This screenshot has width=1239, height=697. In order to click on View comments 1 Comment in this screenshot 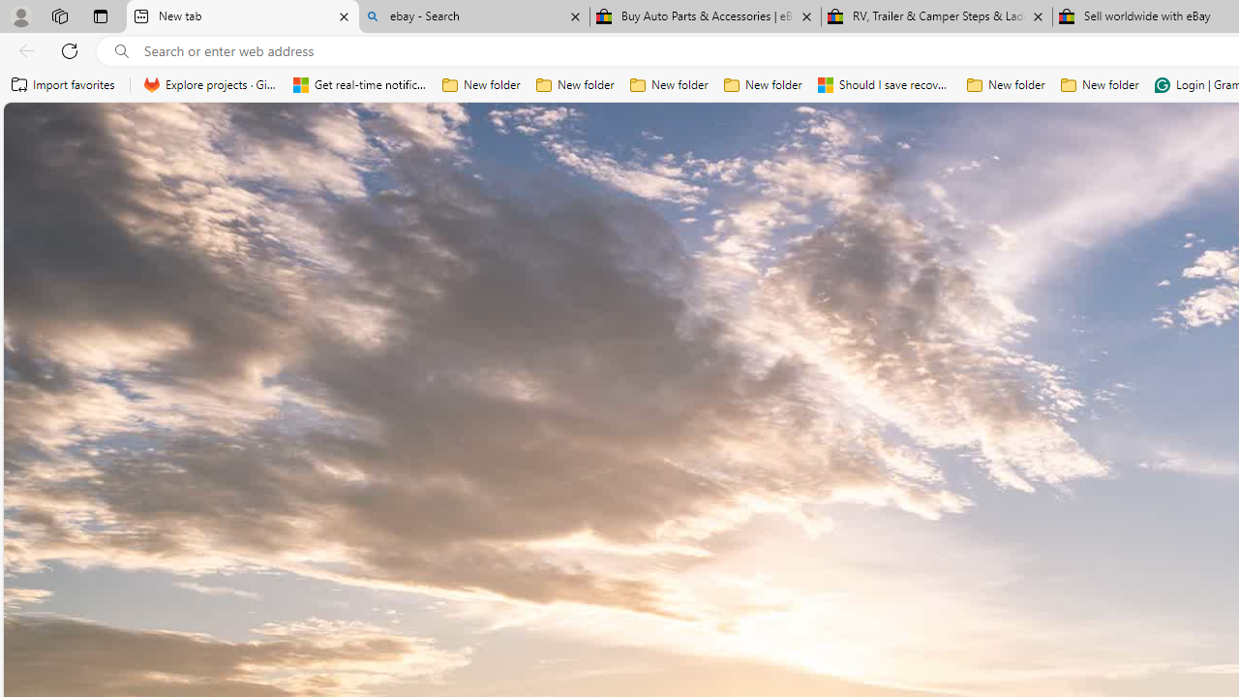, I will do `click(599, 558)`.